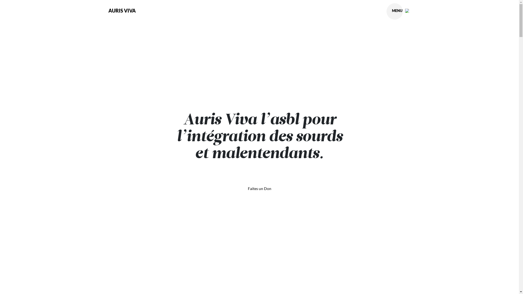 The image size is (523, 294). Describe the element at coordinates (260, 189) in the screenshot. I see `Faites un Don` at that location.